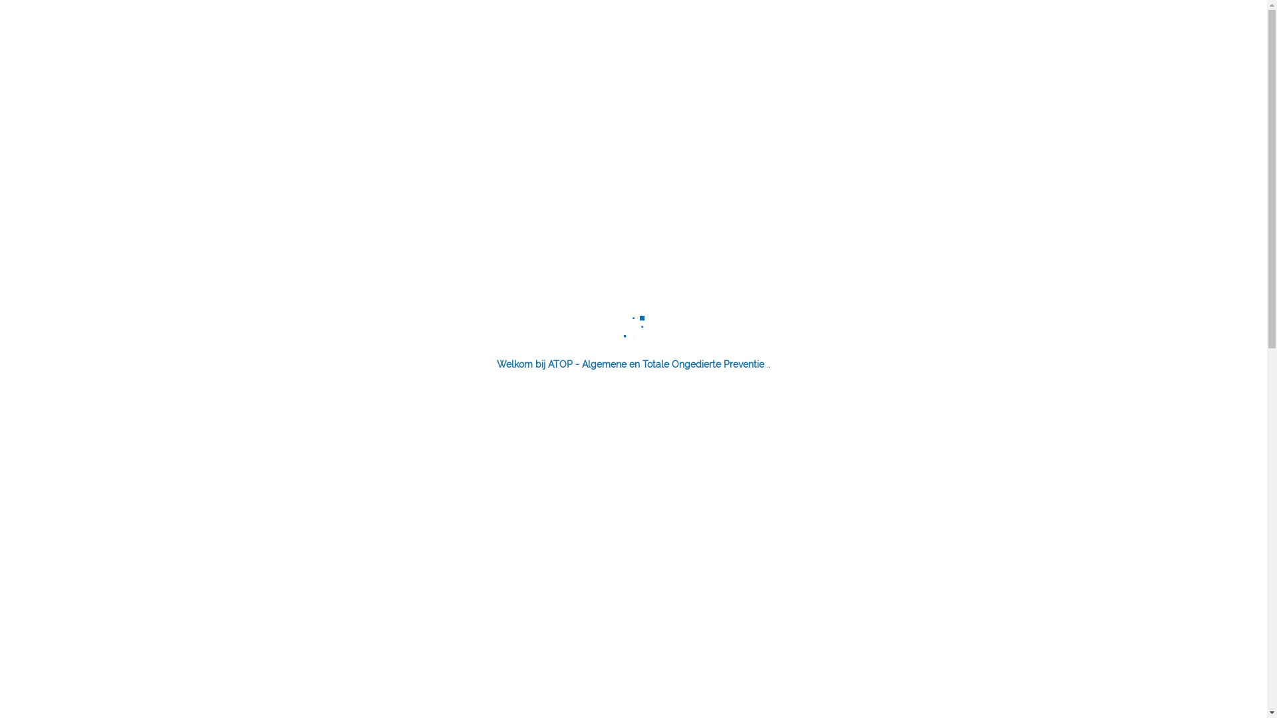 This screenshot has width=1277, height=718. What do you see at coordinates (690, 38) in the screenshot?
I see `ONGEDIERTEPREVENTIE` at bounding box center [690, 38].